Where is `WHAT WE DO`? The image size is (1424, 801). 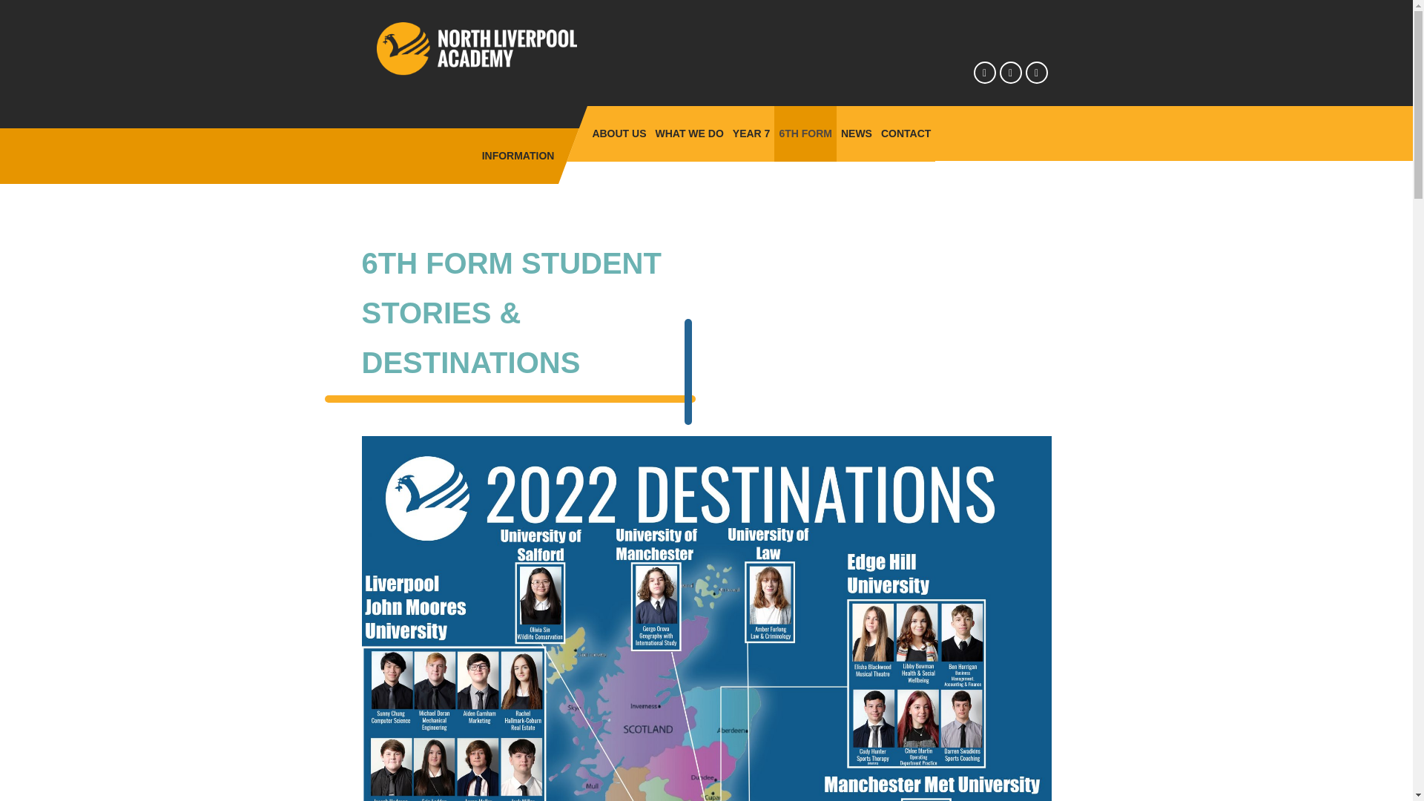 WHAT WE DO is located at coordinates (689, 133).